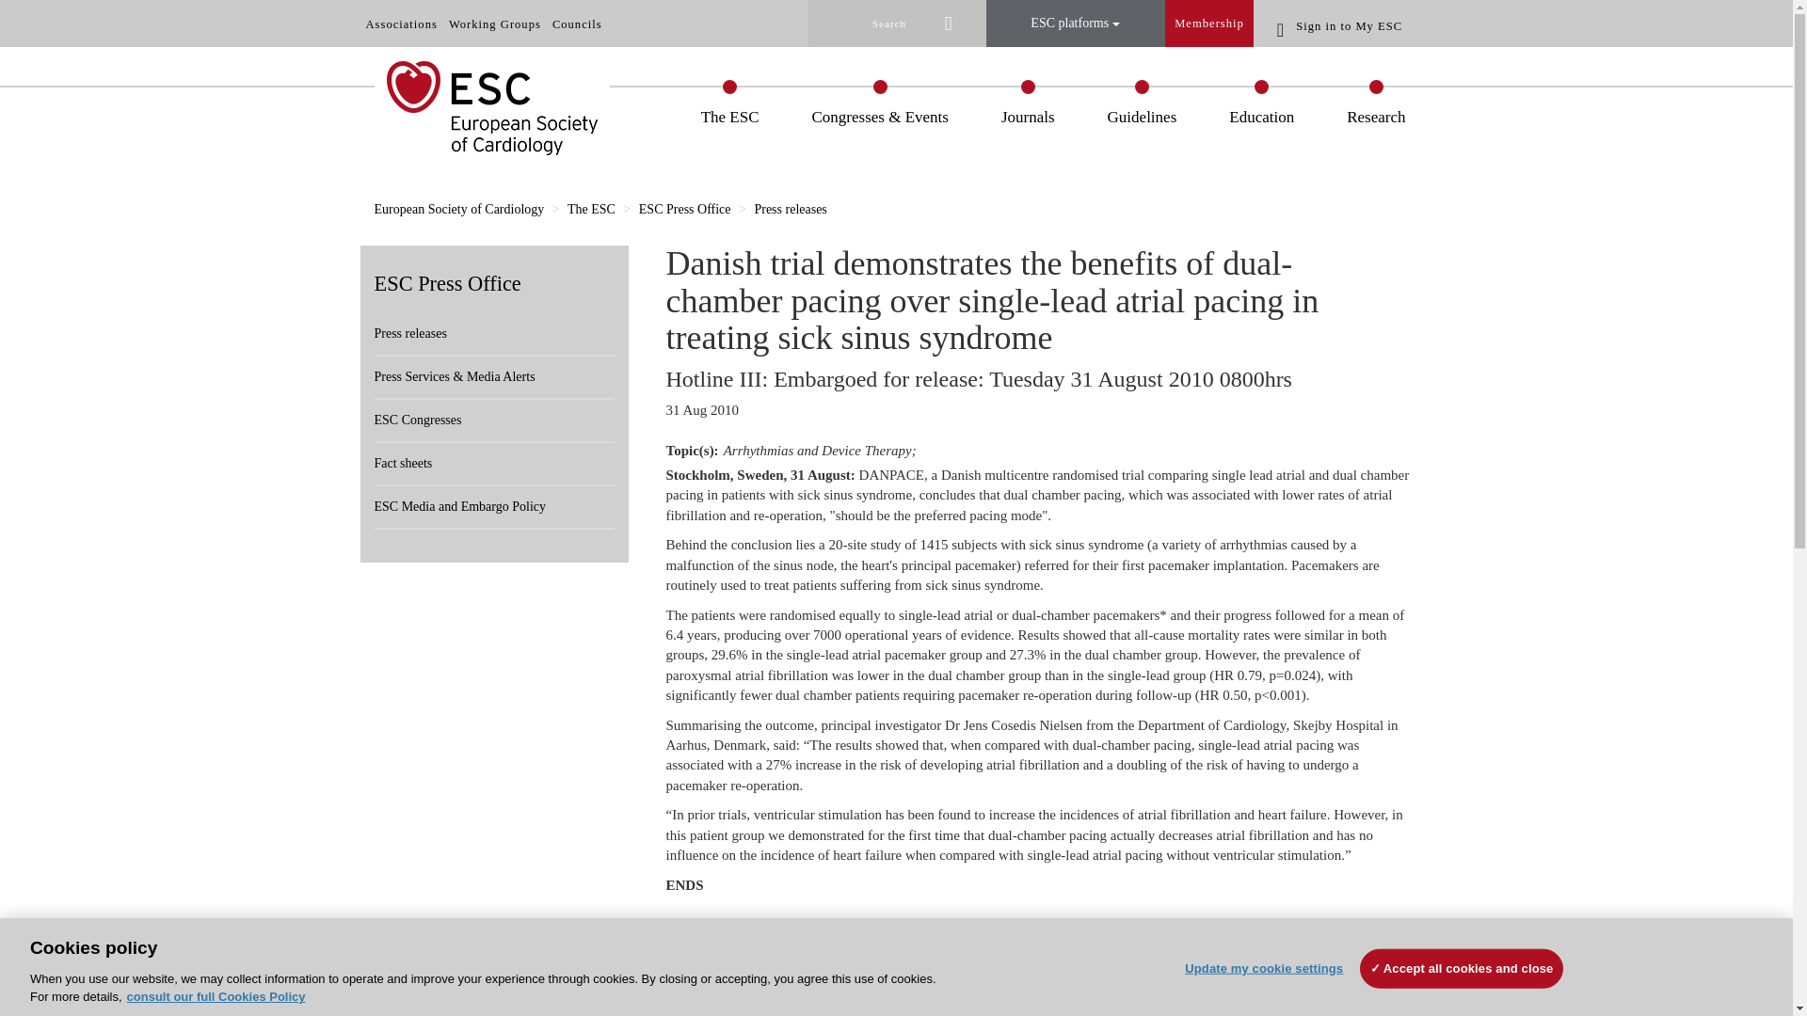 The image size is (1807, 1016). Describe the element at coordinates (1343, 24) in the screenshot. I see `Sign in to My ESC` at that location.